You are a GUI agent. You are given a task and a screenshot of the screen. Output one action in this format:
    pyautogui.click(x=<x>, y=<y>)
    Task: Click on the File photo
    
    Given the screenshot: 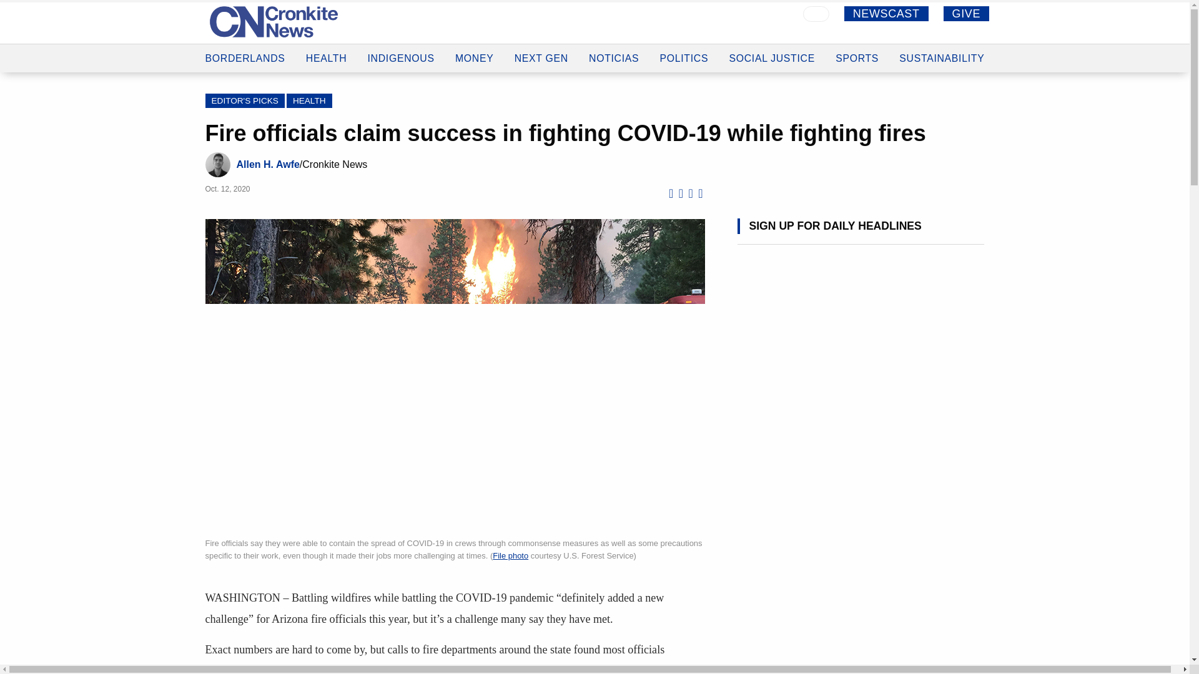 What is the action you would take?
    pyautogui.click(x=511, y=555)
    